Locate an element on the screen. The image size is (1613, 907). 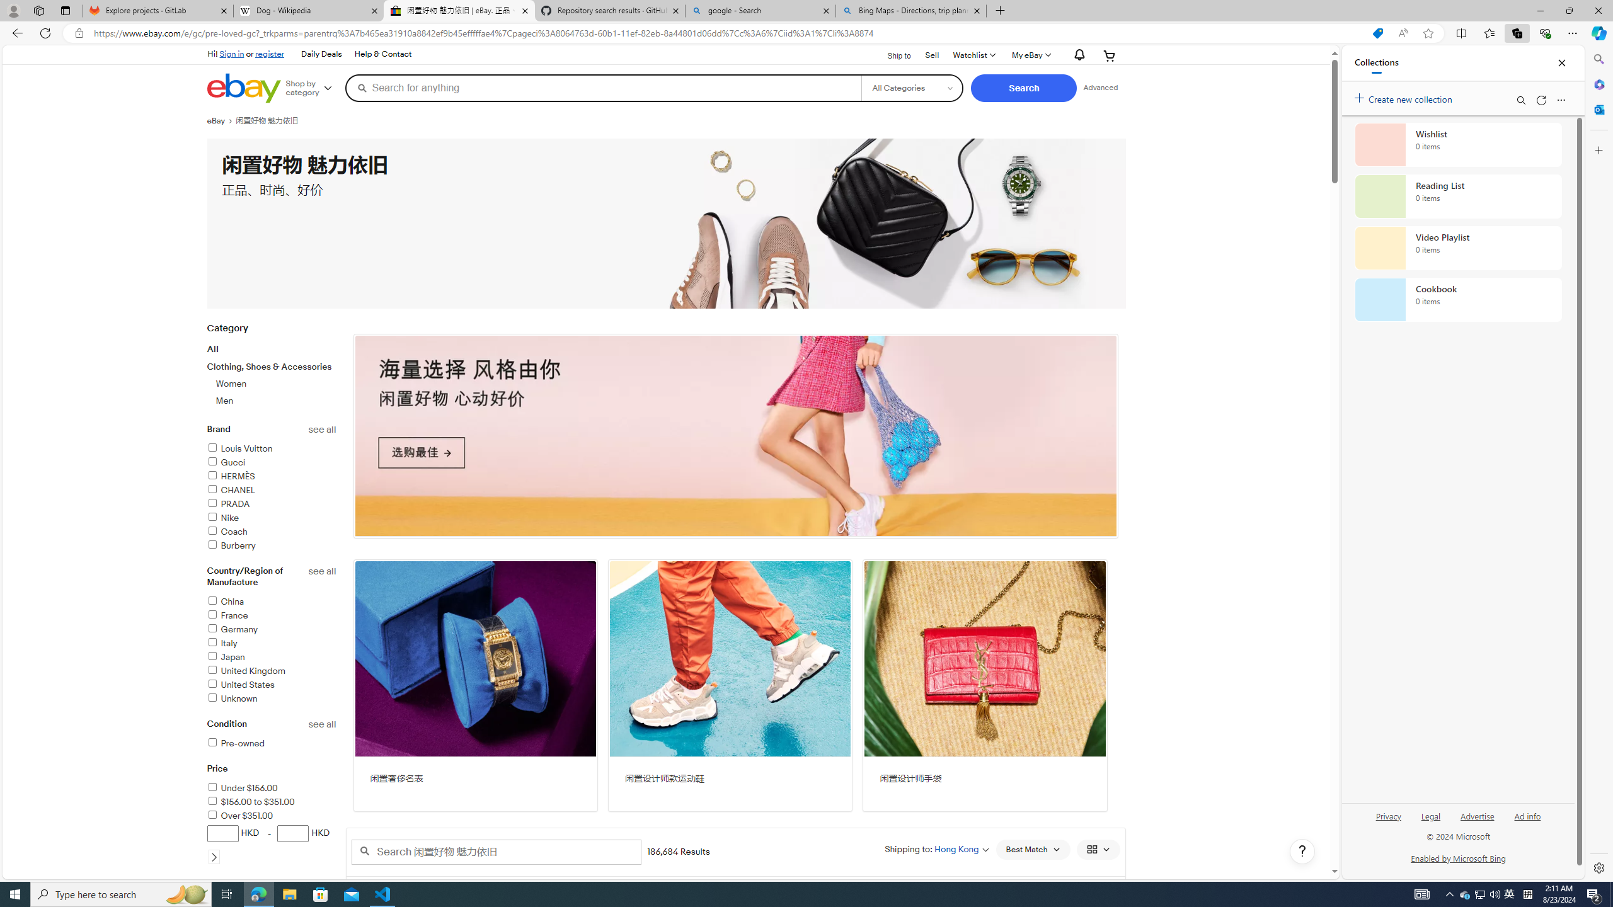
Minimum Value is located at coordinates (222, 833).